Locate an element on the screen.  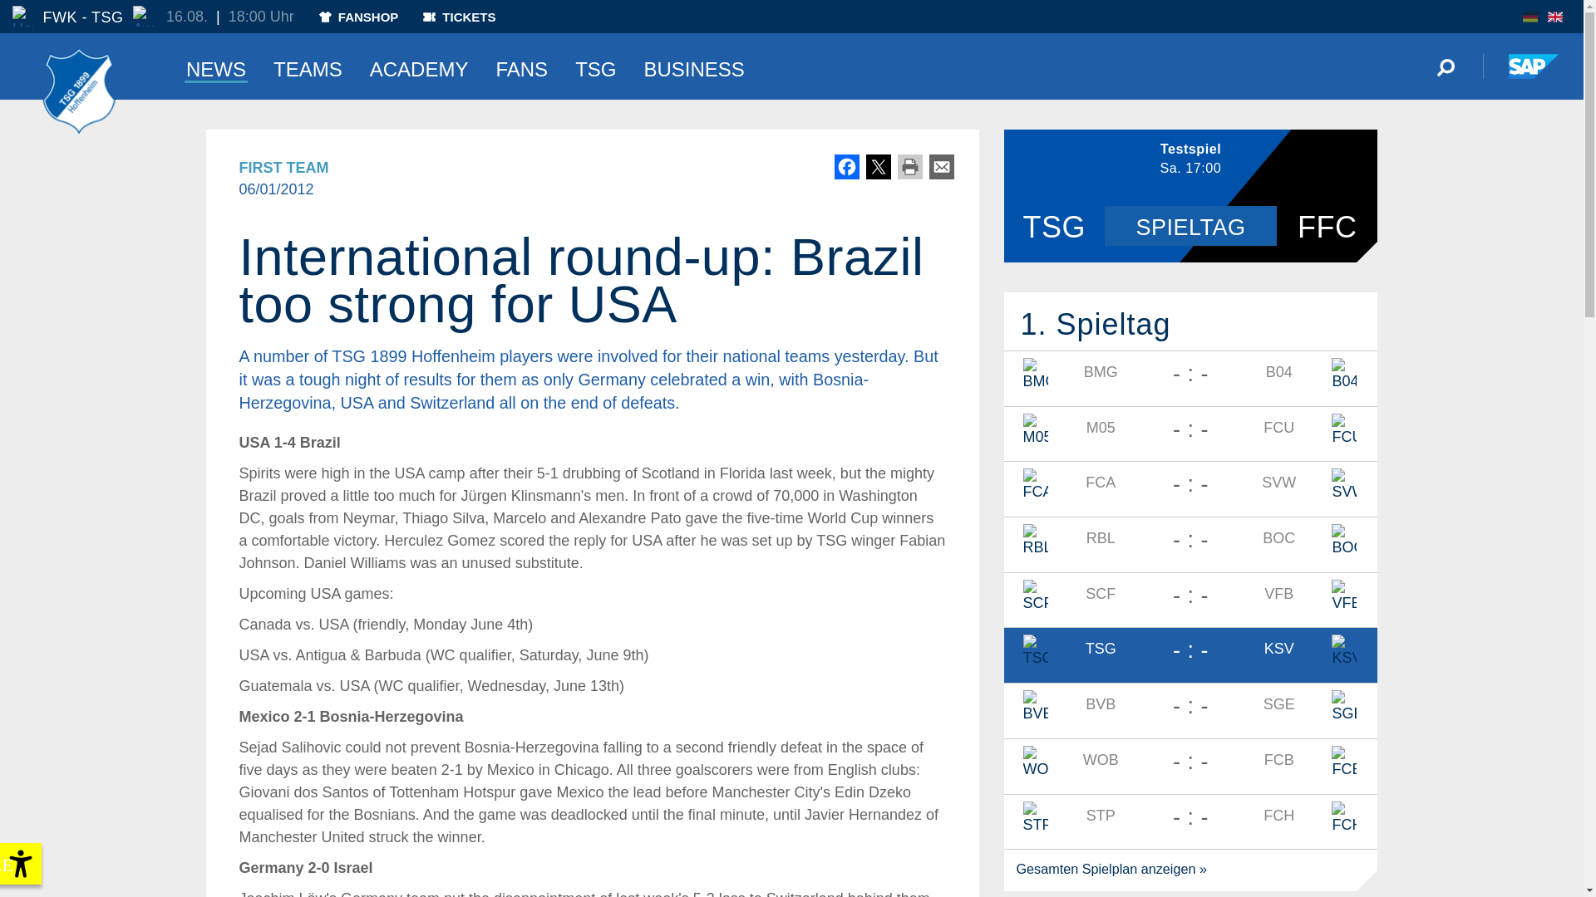
ACADEMY is located at coordinates (419, 66).